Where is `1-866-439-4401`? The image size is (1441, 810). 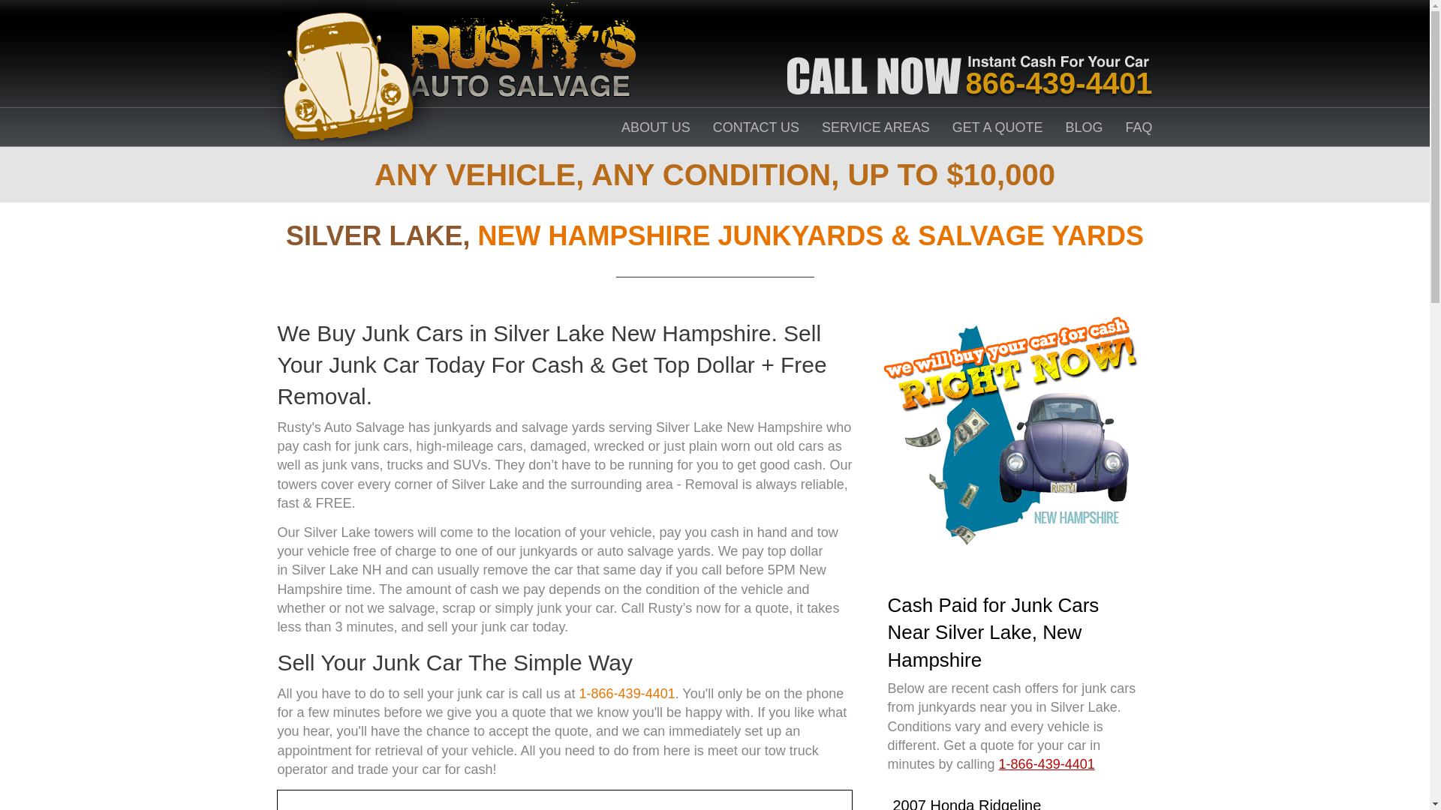
1-866-439-4401 is located at coordinates (1046, 763).